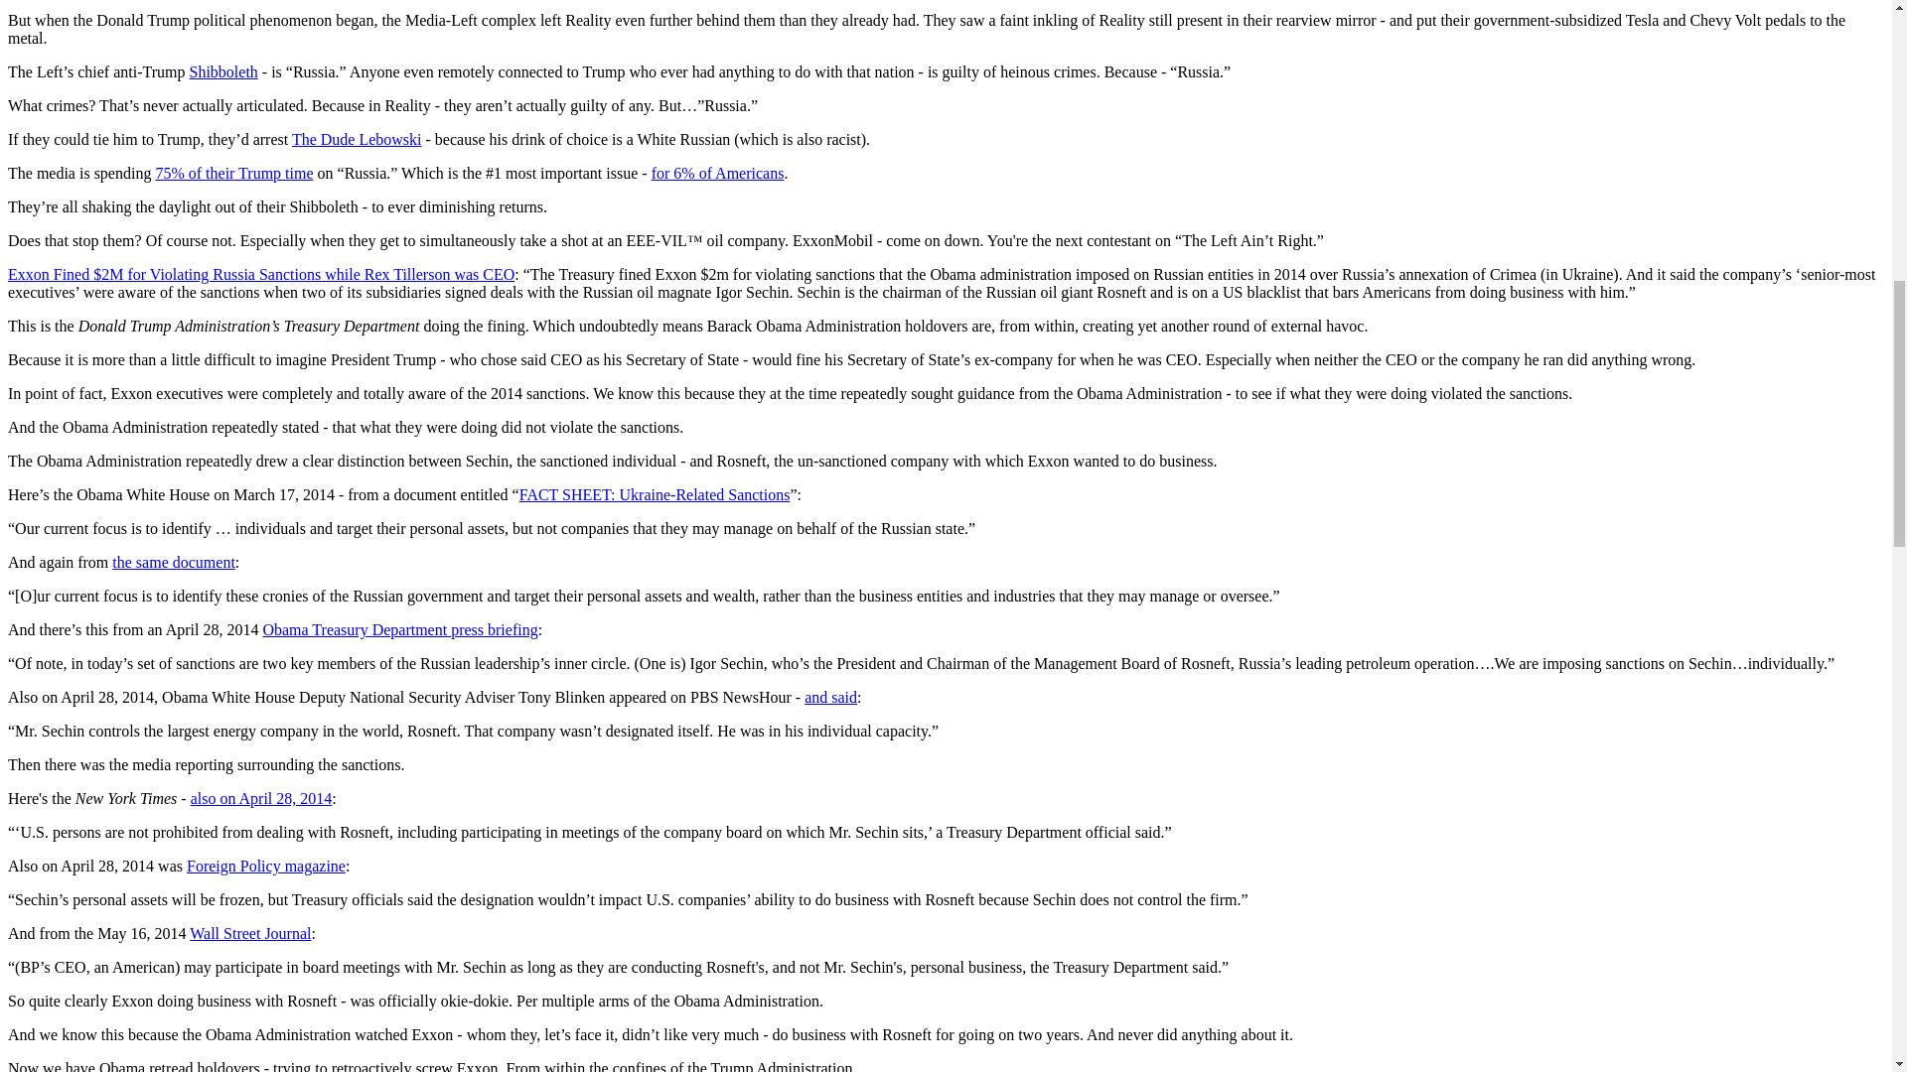  Describe the element at coordinates (655, 494) in the screenshot. I see `FACT SHEET: Ukraine-Related Sanctions` at that location.